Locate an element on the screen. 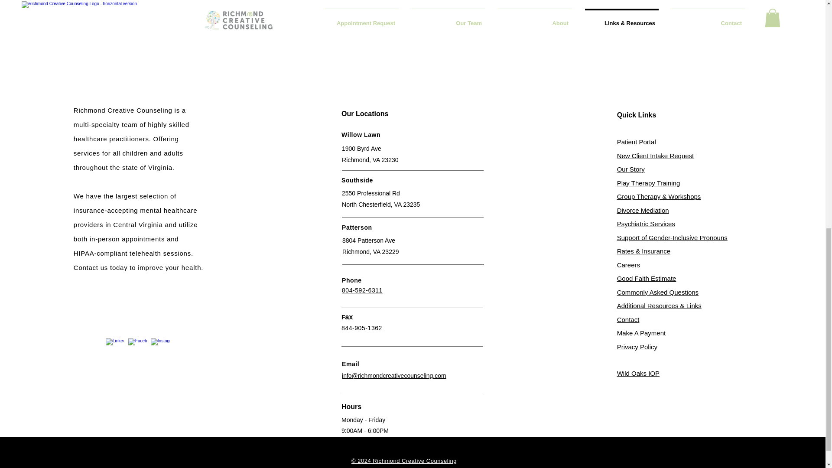  Email is located at coordinates (351, 364).